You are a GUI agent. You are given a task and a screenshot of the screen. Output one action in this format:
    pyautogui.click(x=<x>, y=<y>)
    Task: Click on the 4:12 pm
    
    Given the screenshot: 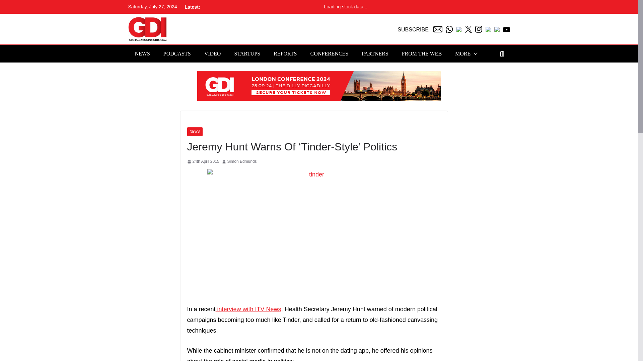 What is the action you would take?
    pyautogui.click(x=203, y=162)
    